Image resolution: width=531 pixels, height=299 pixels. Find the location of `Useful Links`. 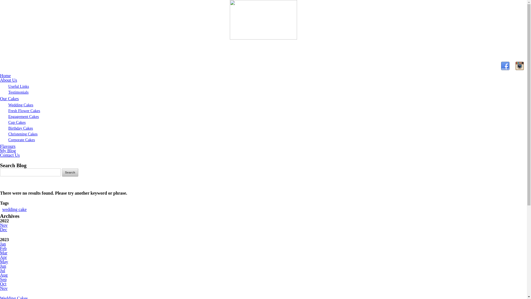

Useful Links is located at coordinates (19, 86).